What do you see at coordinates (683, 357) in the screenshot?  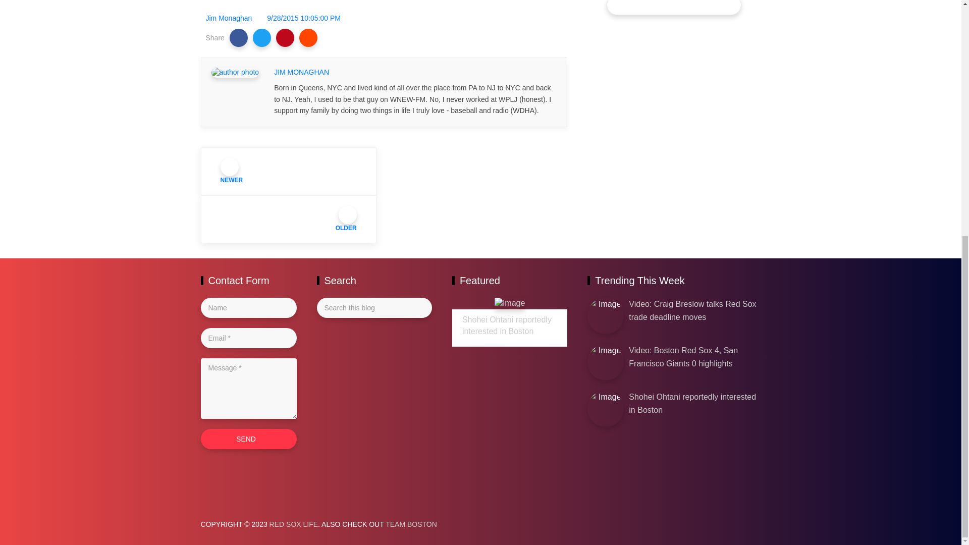 I see `Video: Boston Red Sox 4, San Francisco Giants 0 highlights` at bounding box center [683, 357].